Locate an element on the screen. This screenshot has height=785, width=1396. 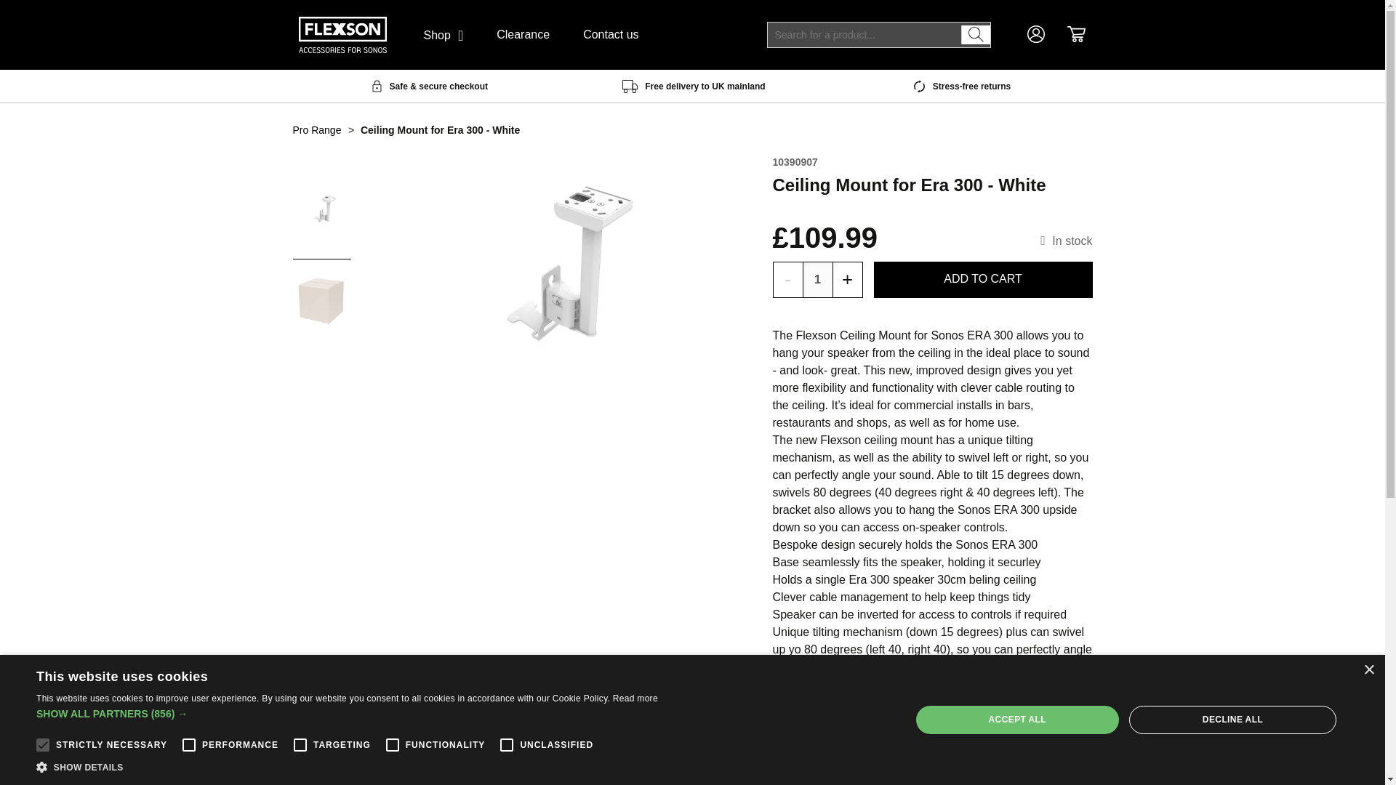
ADD TO CART is located at coordinates (983, 279).